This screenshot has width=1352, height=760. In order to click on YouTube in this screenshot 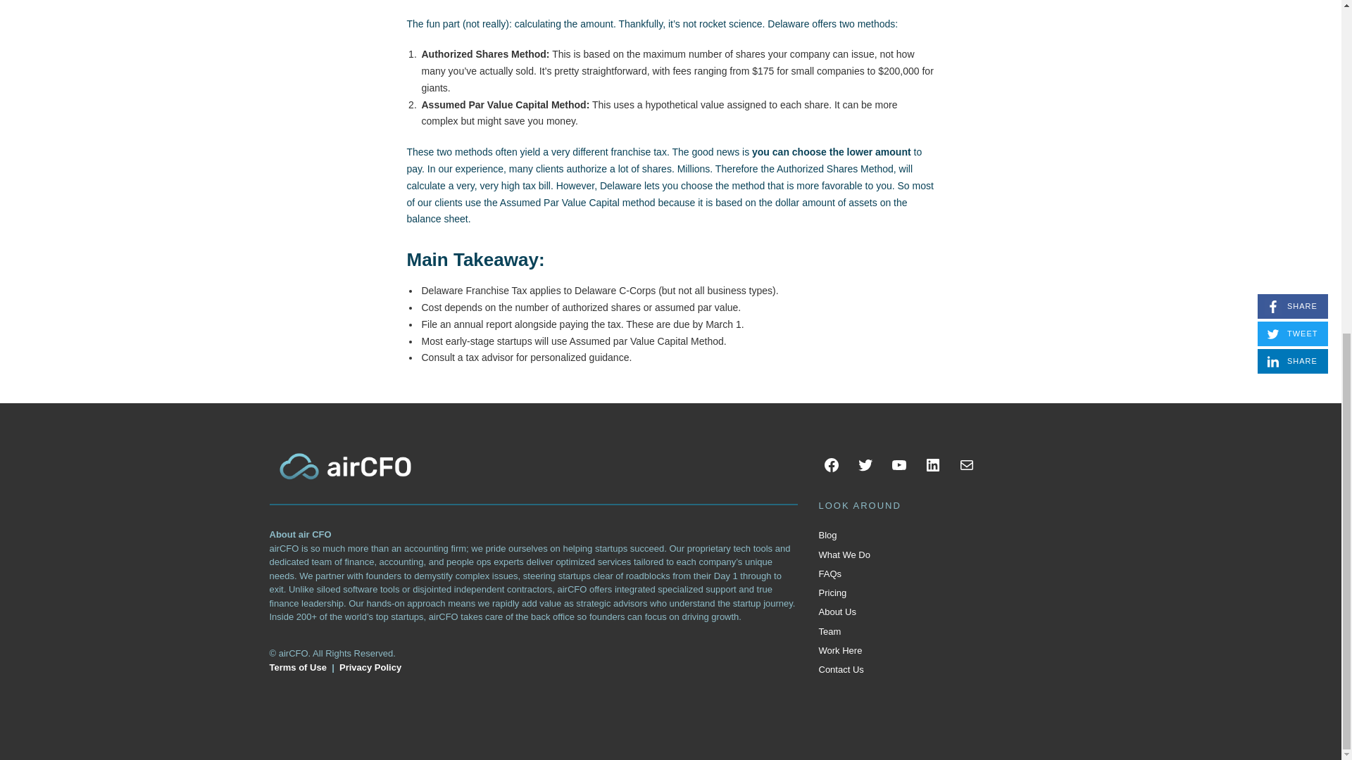, I will do `click(899, 464)`.